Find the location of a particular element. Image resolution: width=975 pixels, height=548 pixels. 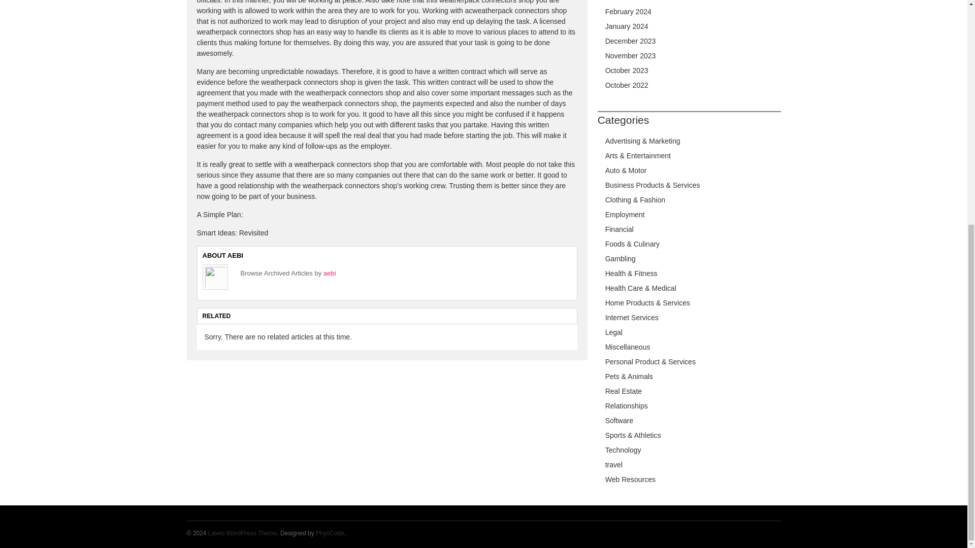

A Simple Plan: is located at coordinates (219, 161).